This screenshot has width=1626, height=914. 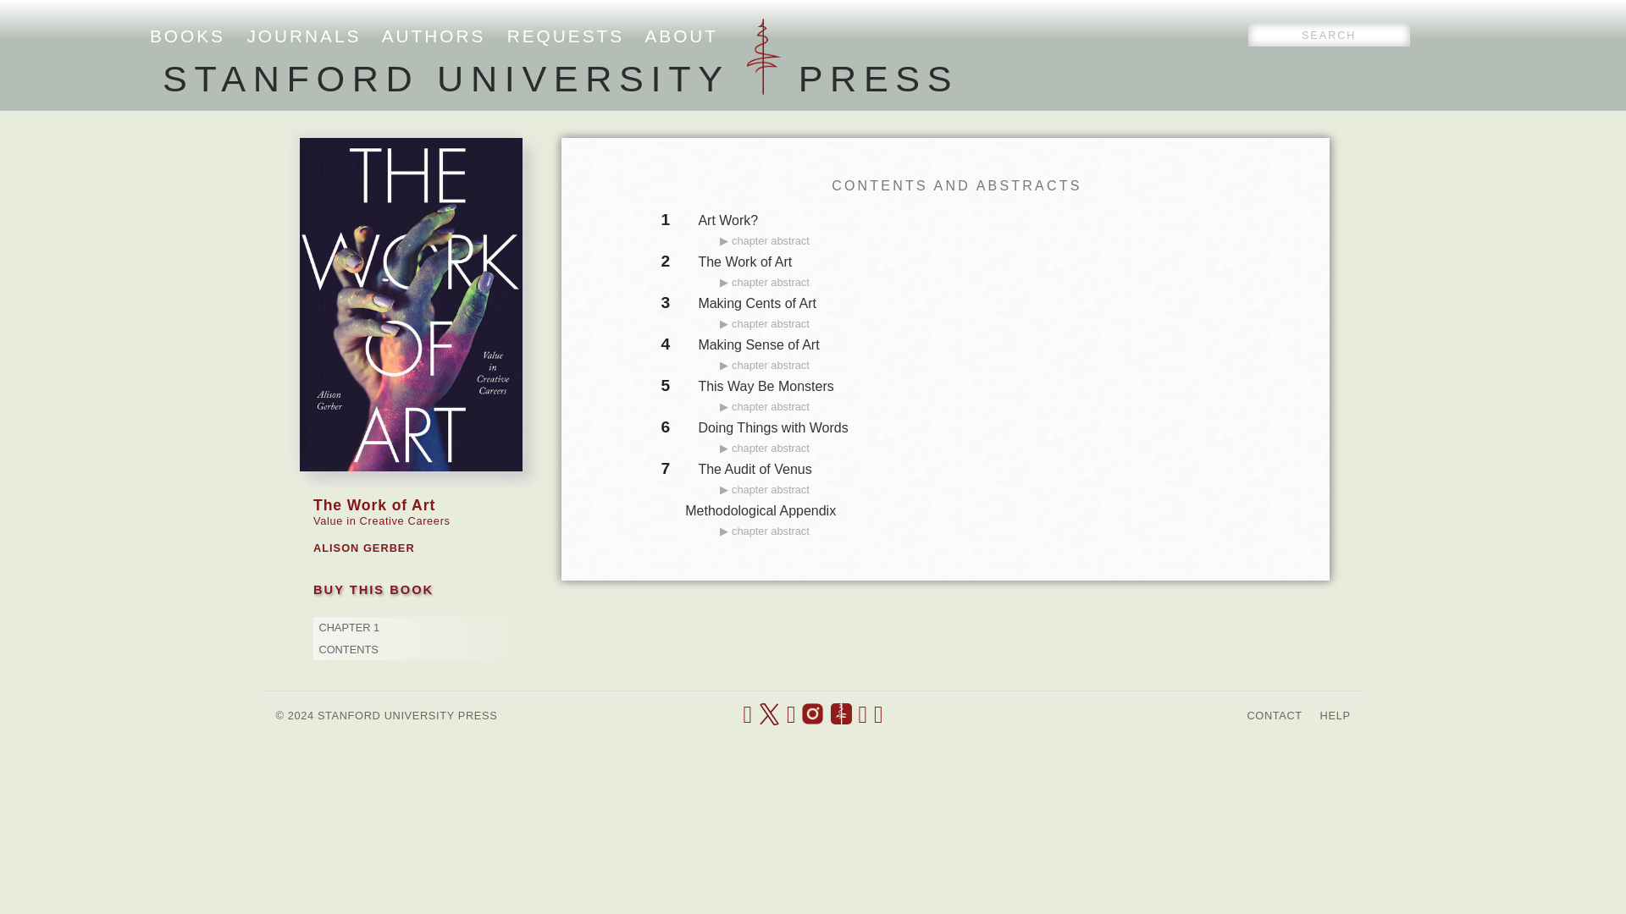 What do you see at coordinates (347, 650) in the screenshot?
I see `CONTENTS` at bounding box center [347, 650].